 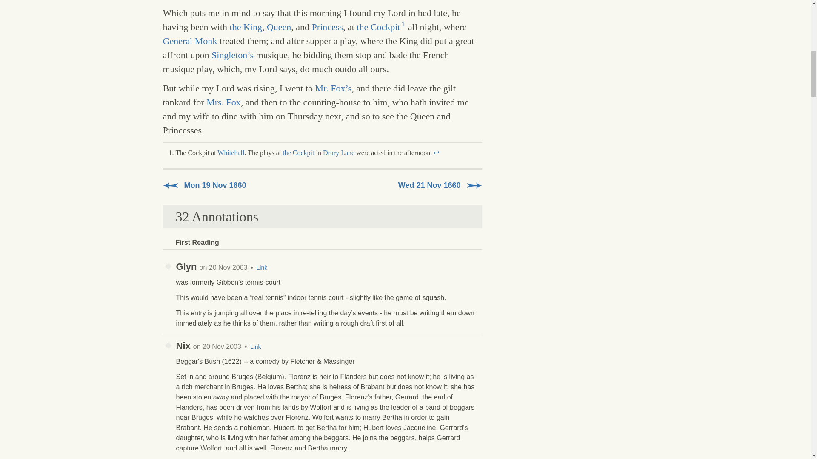 I want to click on the King, so click(x=246, y=26).